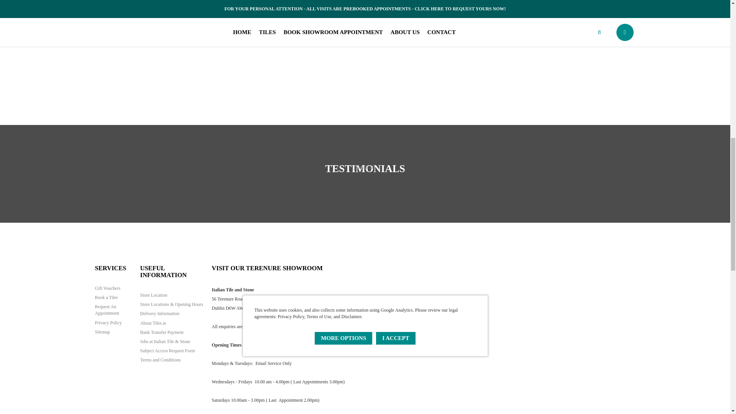 The height and width of the screenshot is (414, 736). I want to click on ONLINE WEB SHOP, so click(608, 57).